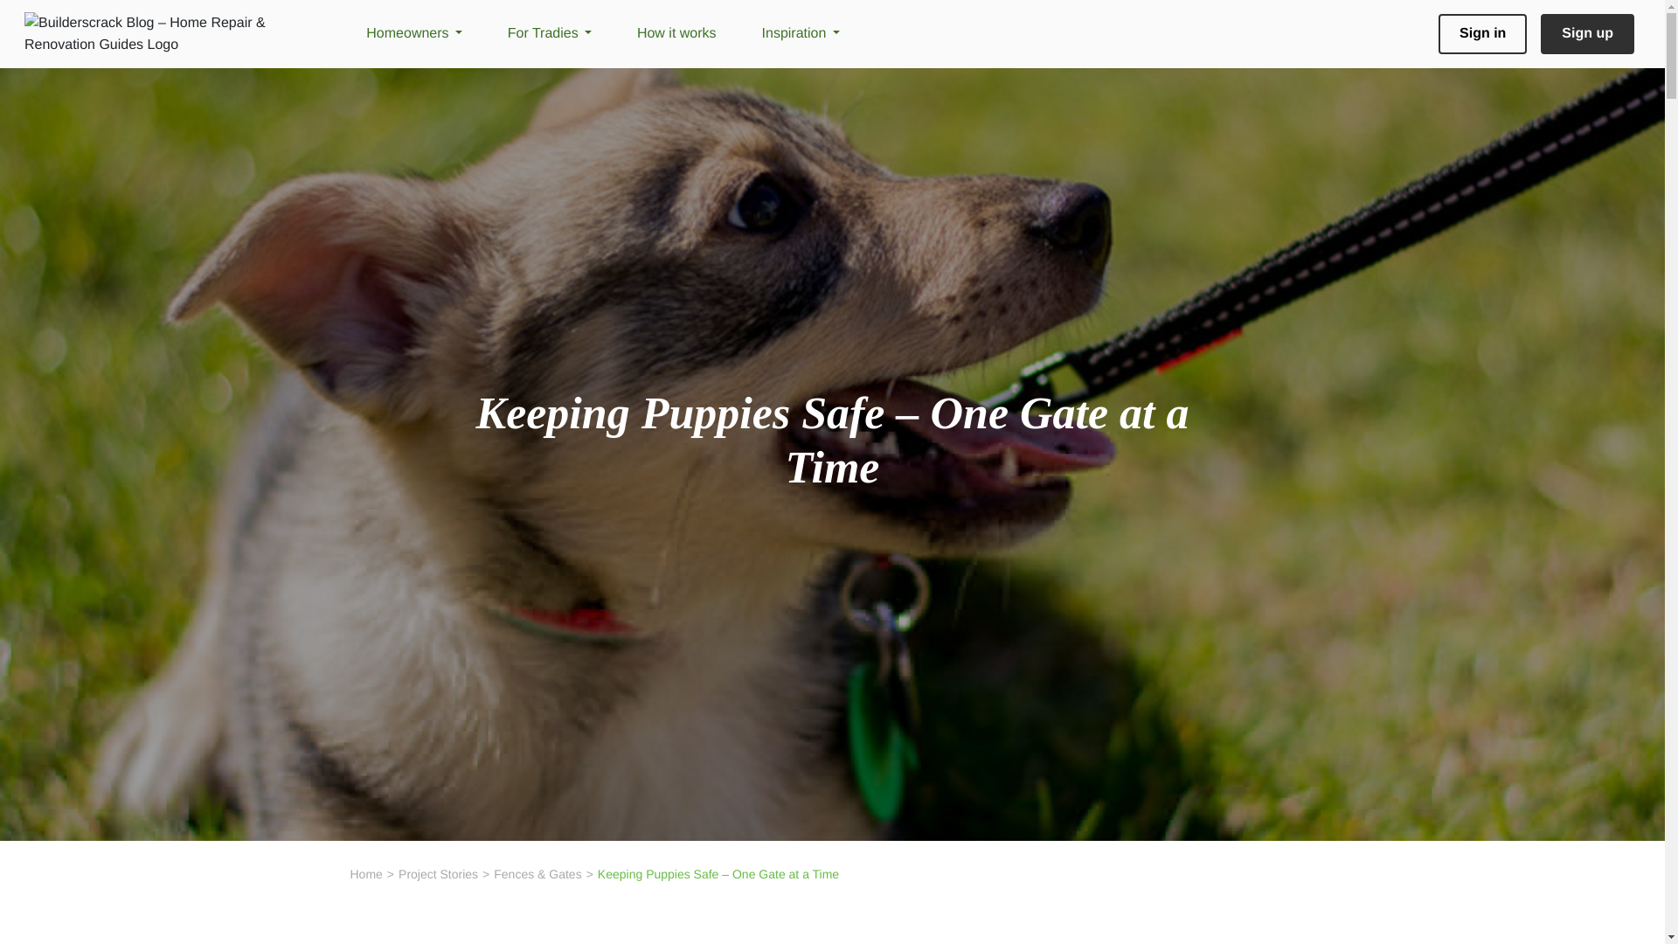  Describe the element at coordinates (1587, 33) in the screenshot. I see `Sign up` at that location.